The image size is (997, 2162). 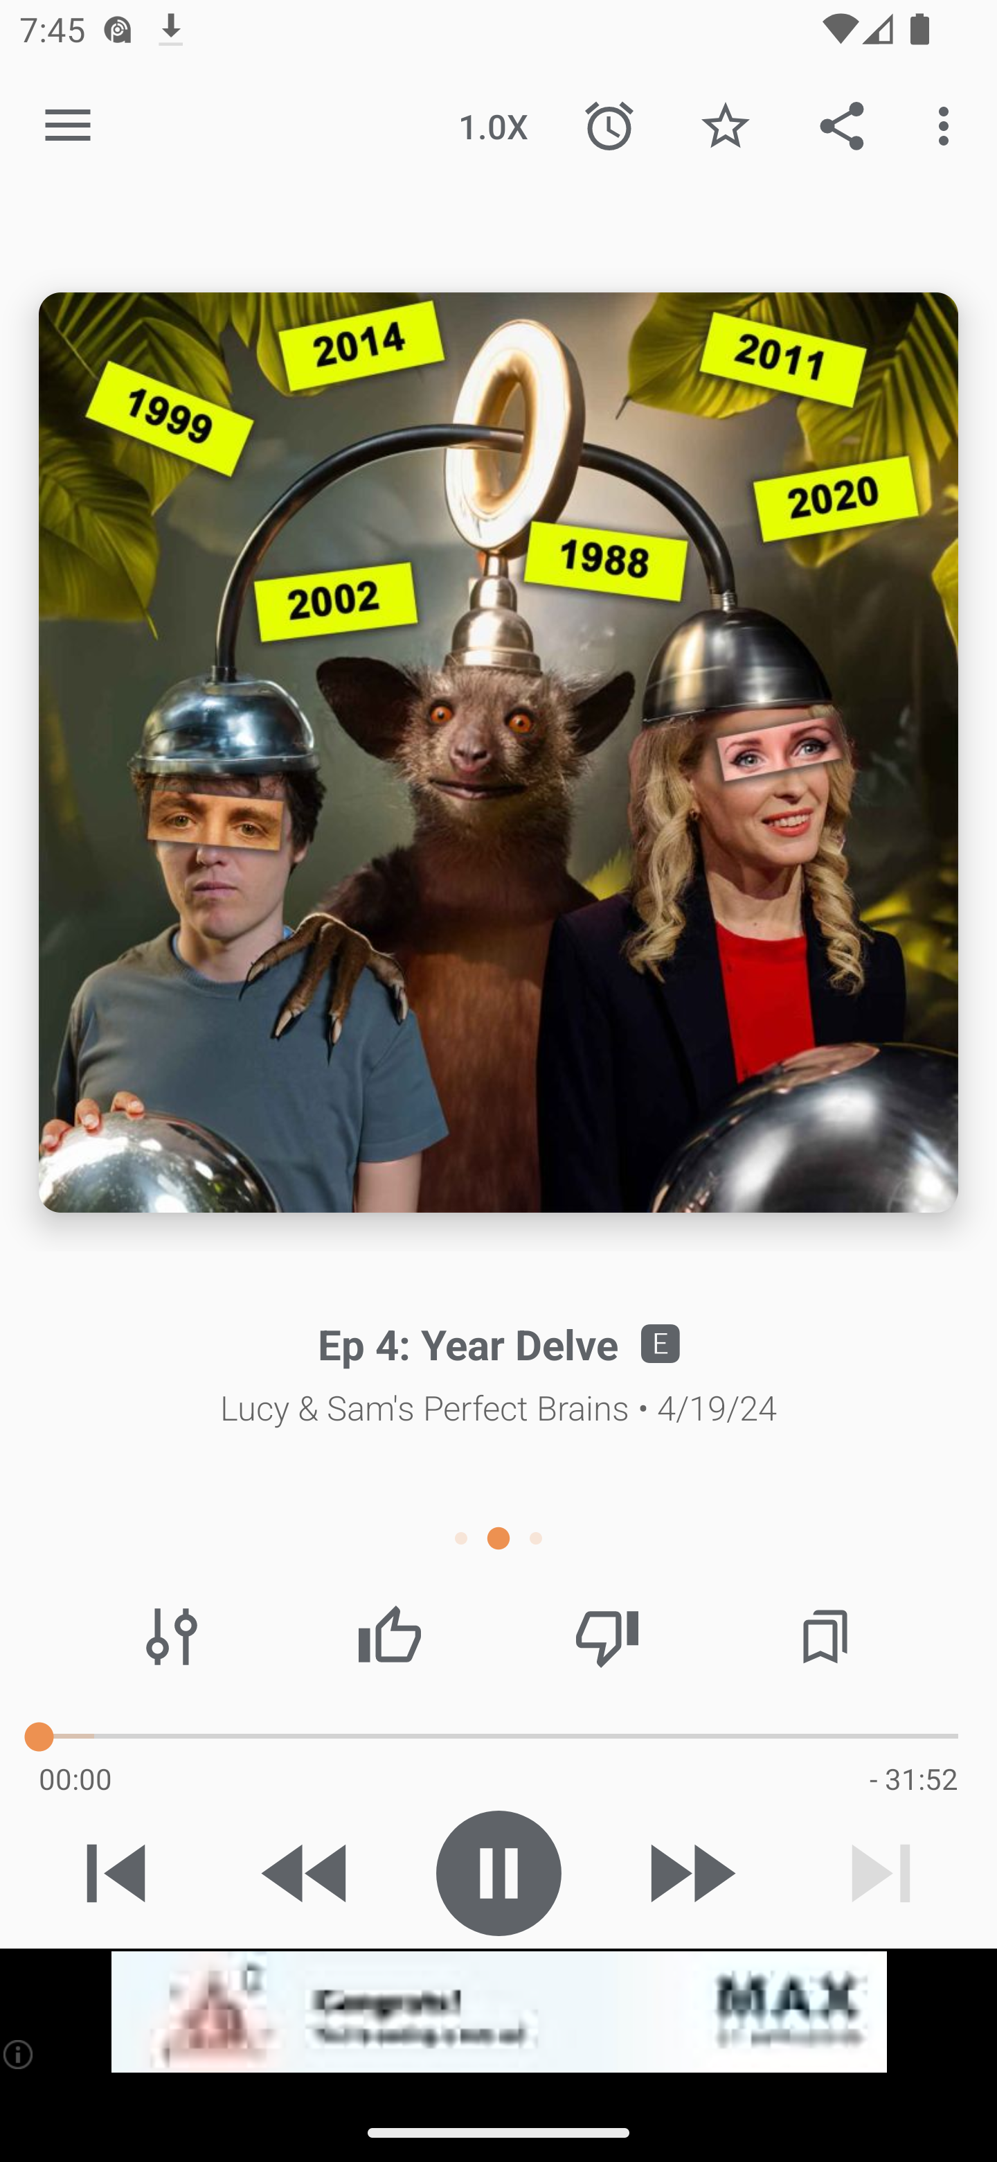 I want to click on Next track, so click(x=881, y=1873).